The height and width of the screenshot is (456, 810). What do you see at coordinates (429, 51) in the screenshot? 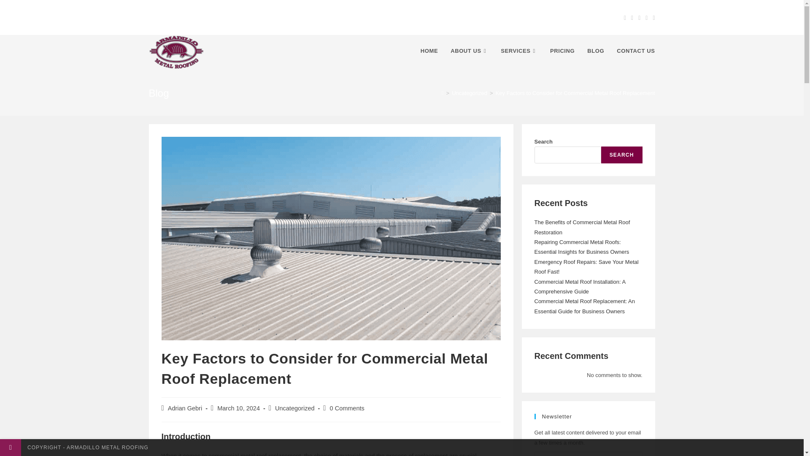
I see `HOME` at bounding box center [429, 51].